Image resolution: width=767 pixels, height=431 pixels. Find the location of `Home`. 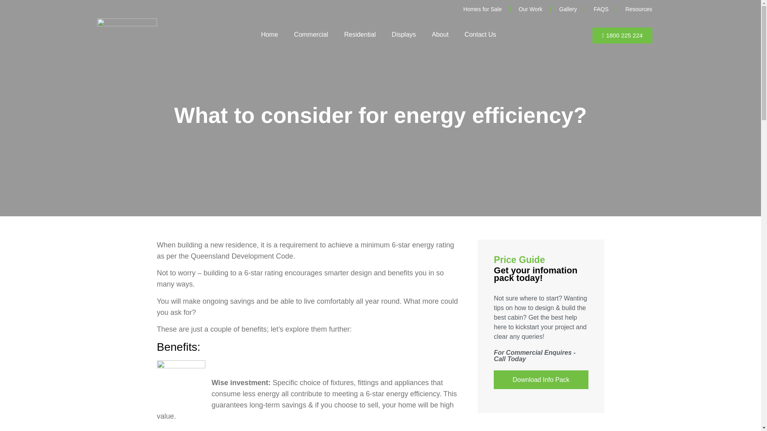

Home is located at coordinates (269, 34).